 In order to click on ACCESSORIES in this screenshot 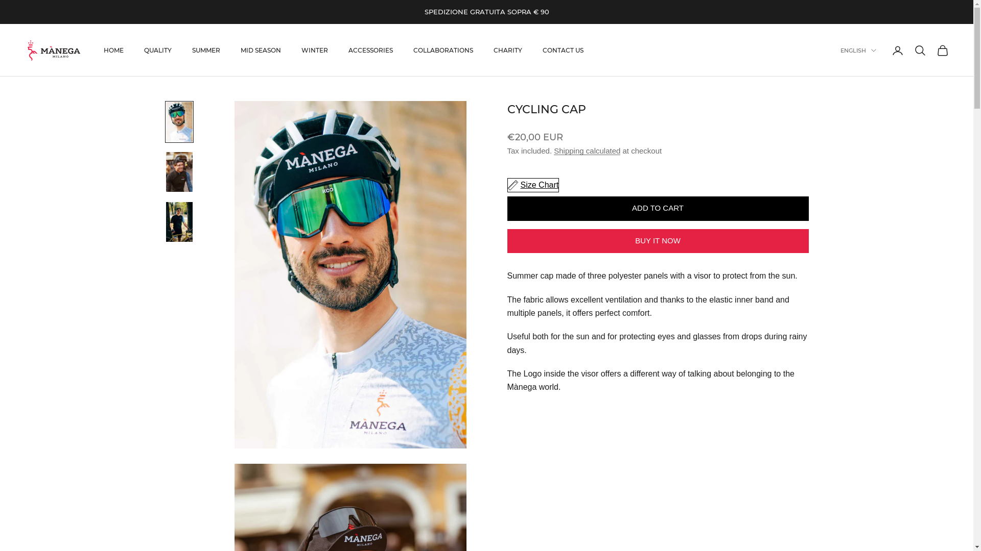, I will do `click(371, 51)`.